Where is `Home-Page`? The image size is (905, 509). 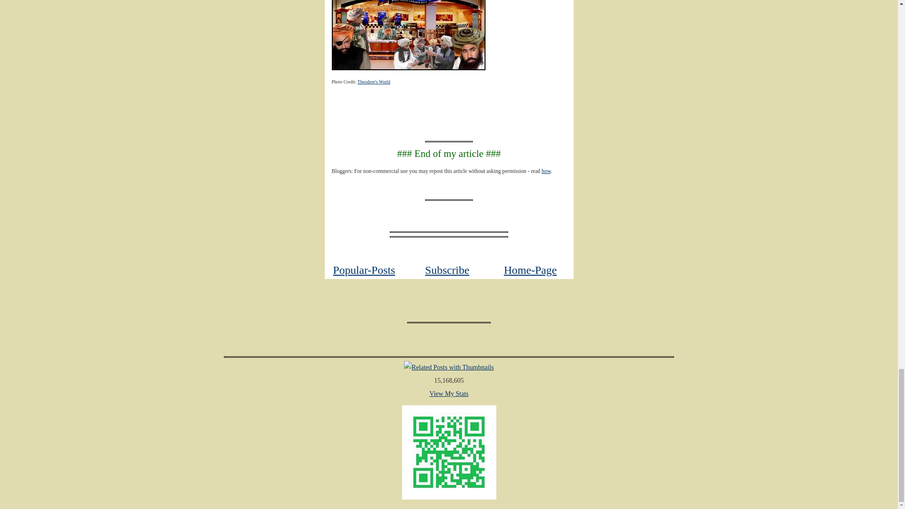
Home-Page is located at coordinates (530, 270).